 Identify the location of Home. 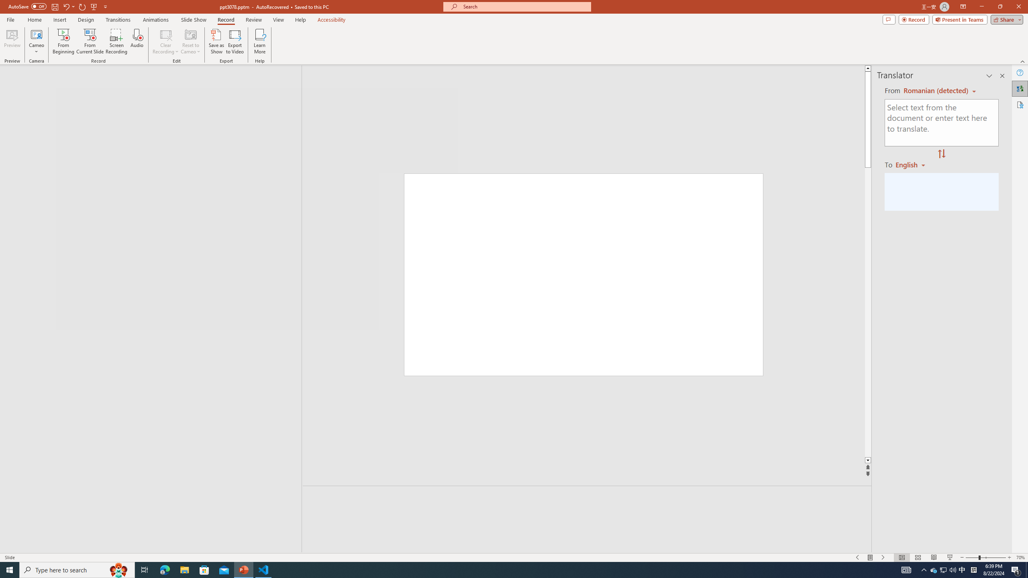
(34, 20).